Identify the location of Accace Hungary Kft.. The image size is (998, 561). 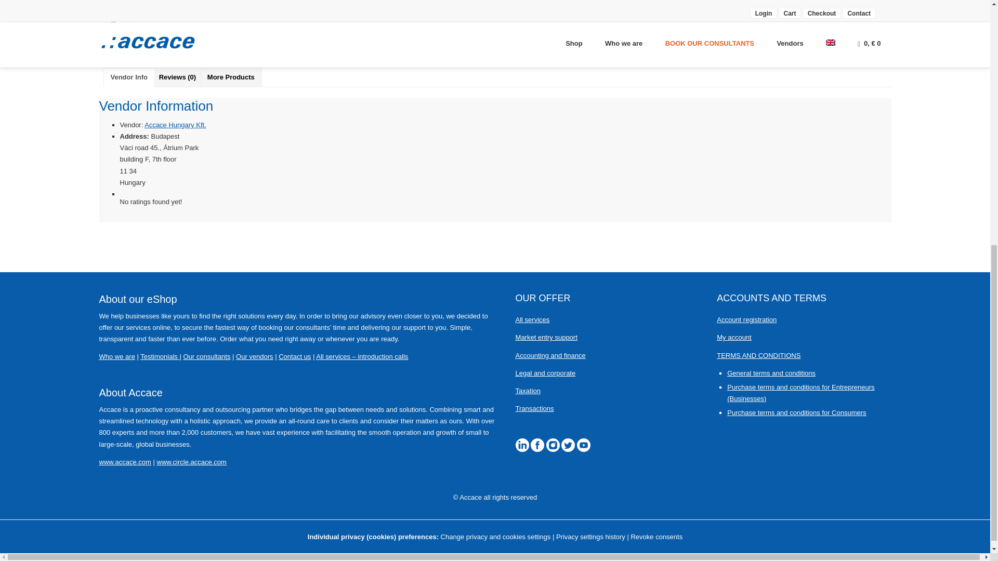
(176, 125).